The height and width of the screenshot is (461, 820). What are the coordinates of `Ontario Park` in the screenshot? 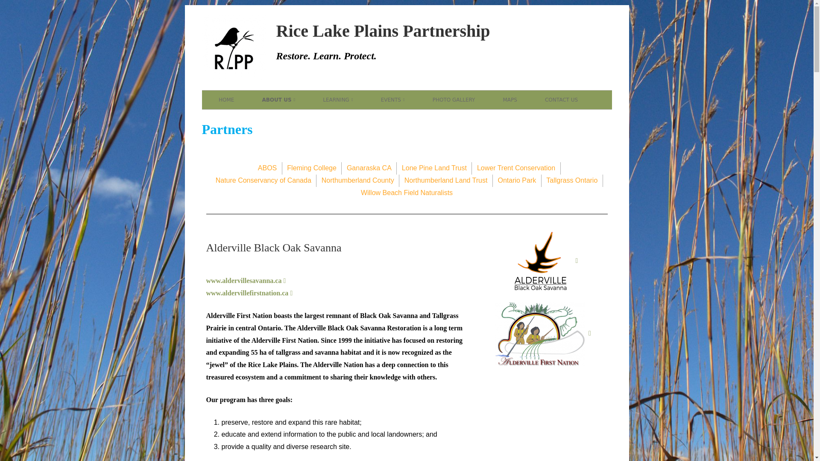 It's located at (517, 181).